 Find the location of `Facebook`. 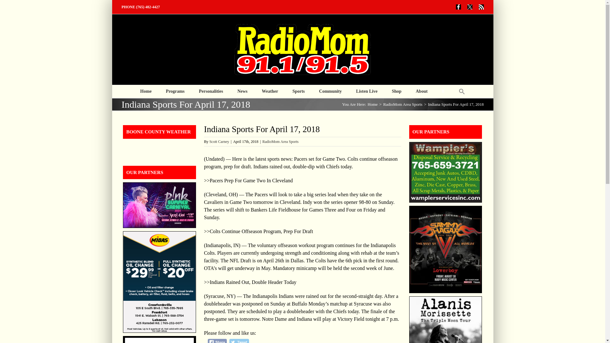

Facebook is located at coordinates (458, 7).